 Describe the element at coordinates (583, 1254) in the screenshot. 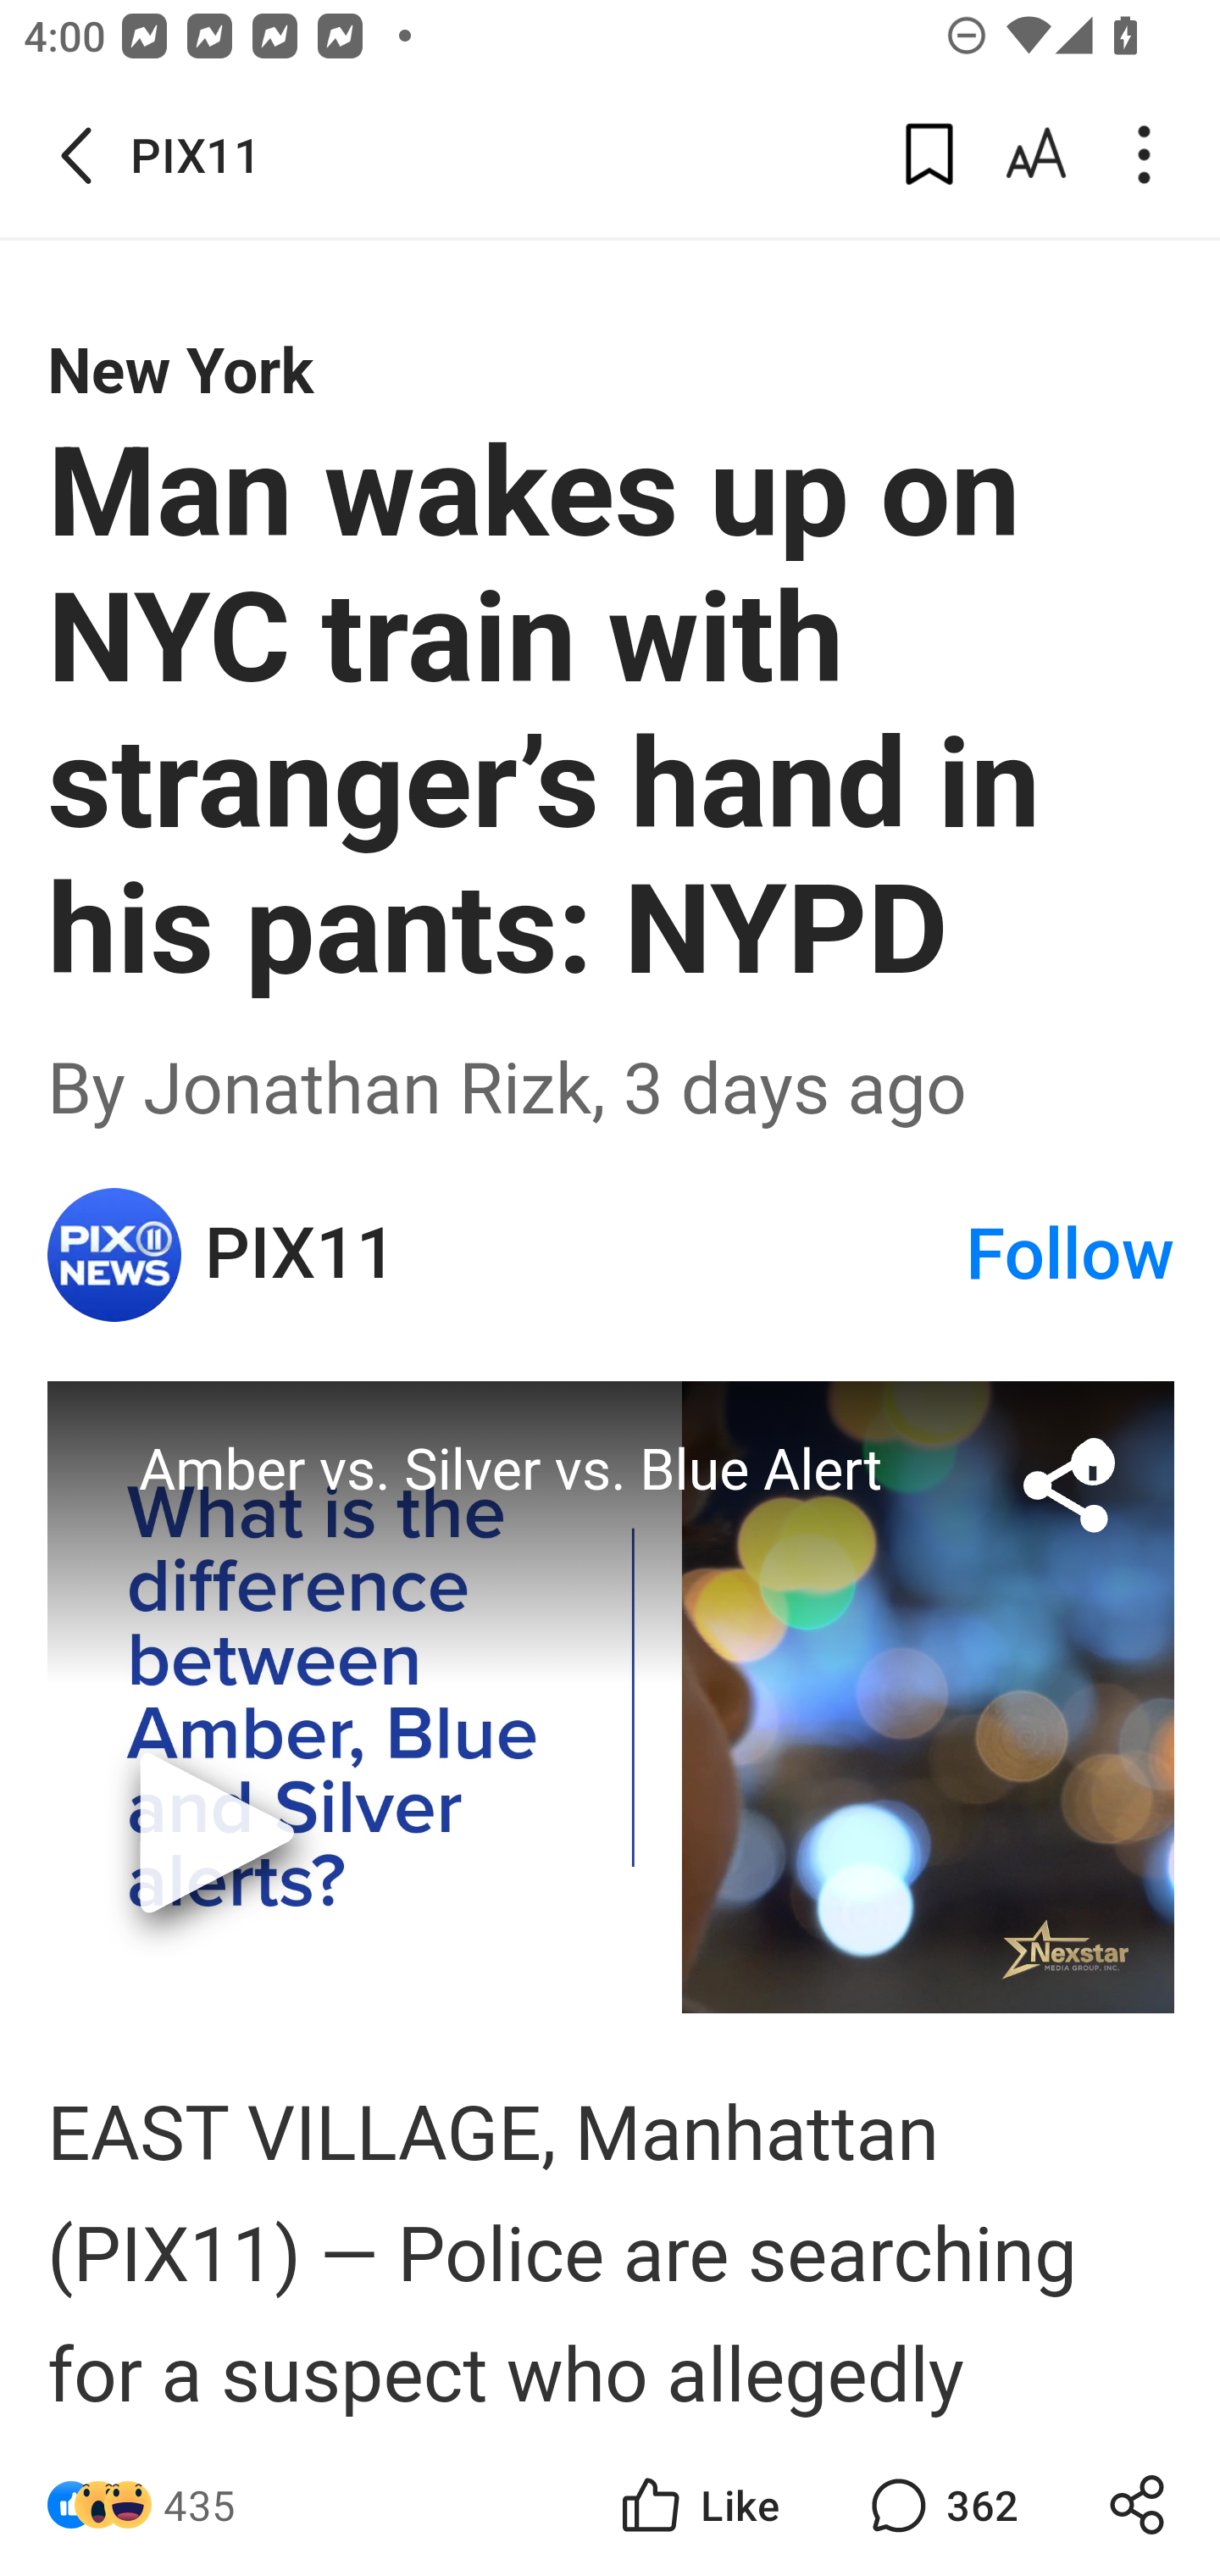

I see `PIX11` at that location.